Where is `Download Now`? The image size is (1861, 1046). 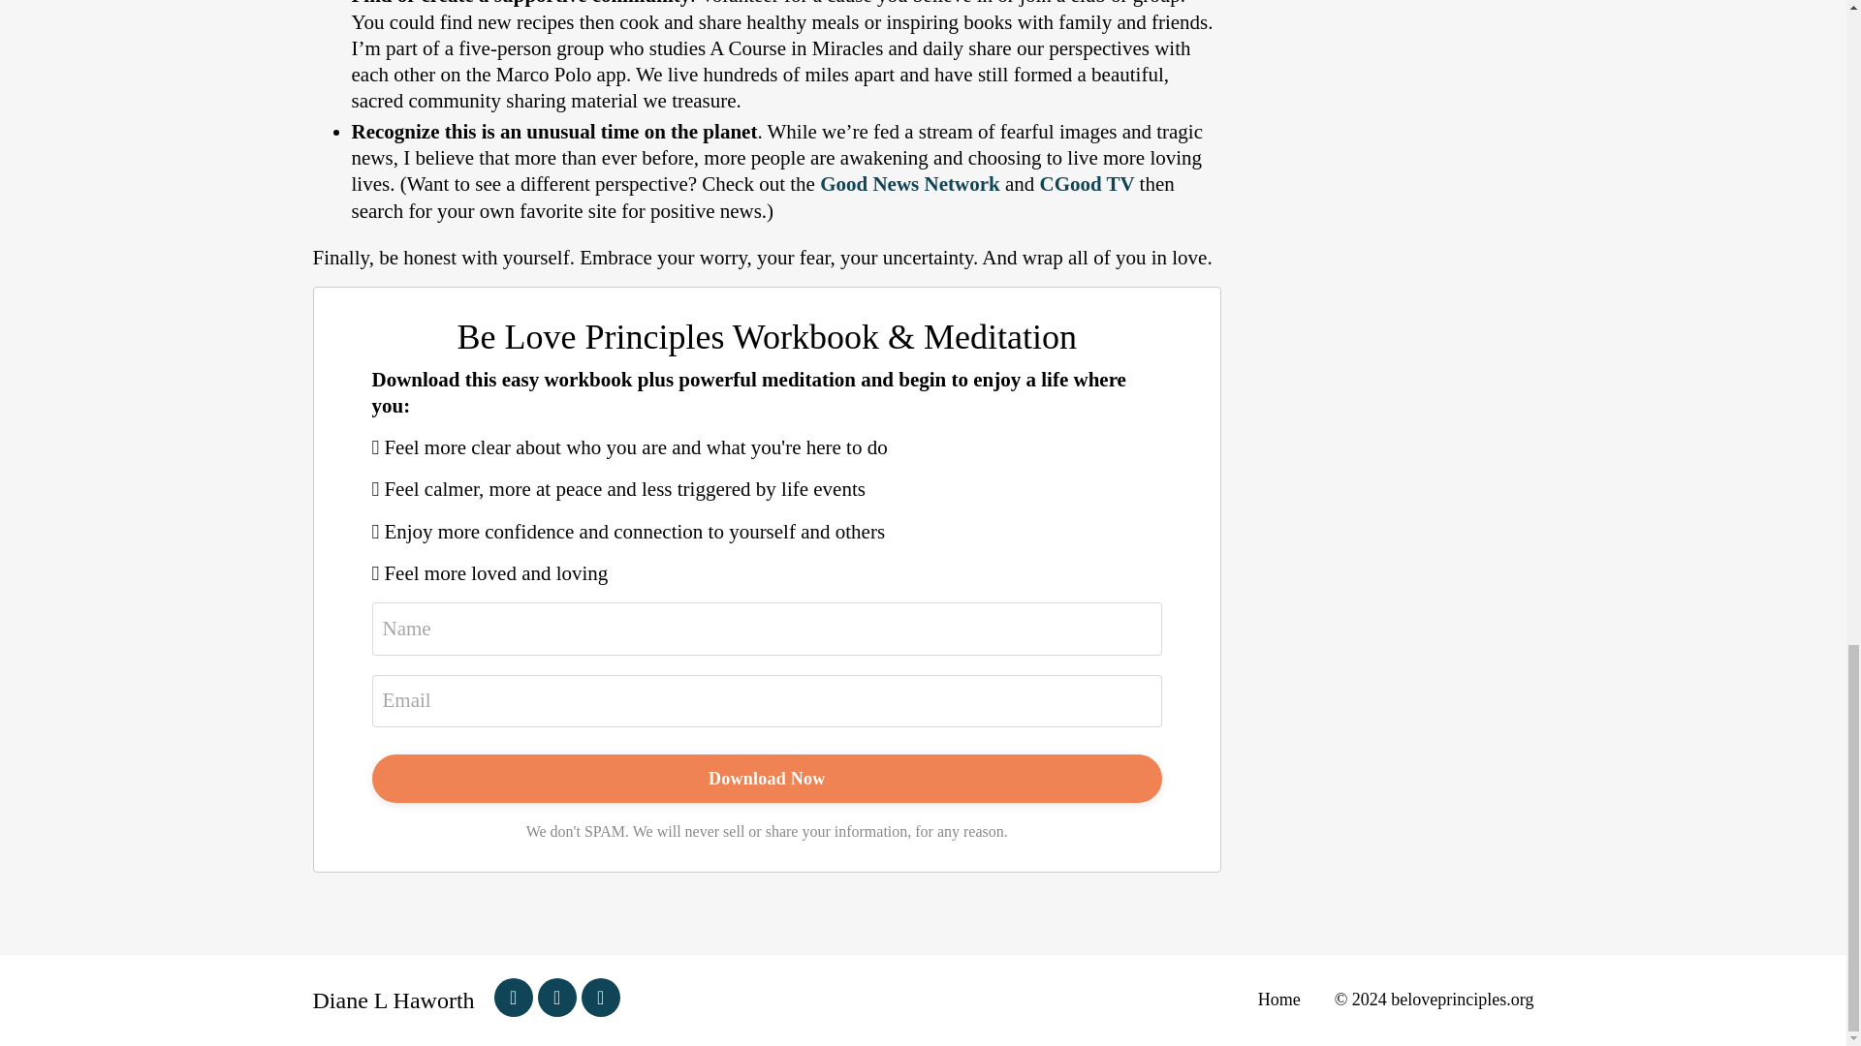
Download Now is located at coordinates (768, 779).